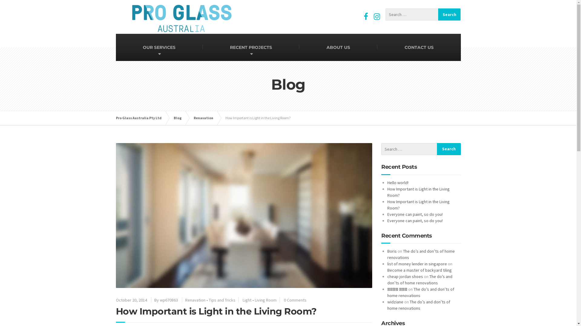 The image size is (581, 326). I want to click on Hello world!, so click(398, 183).